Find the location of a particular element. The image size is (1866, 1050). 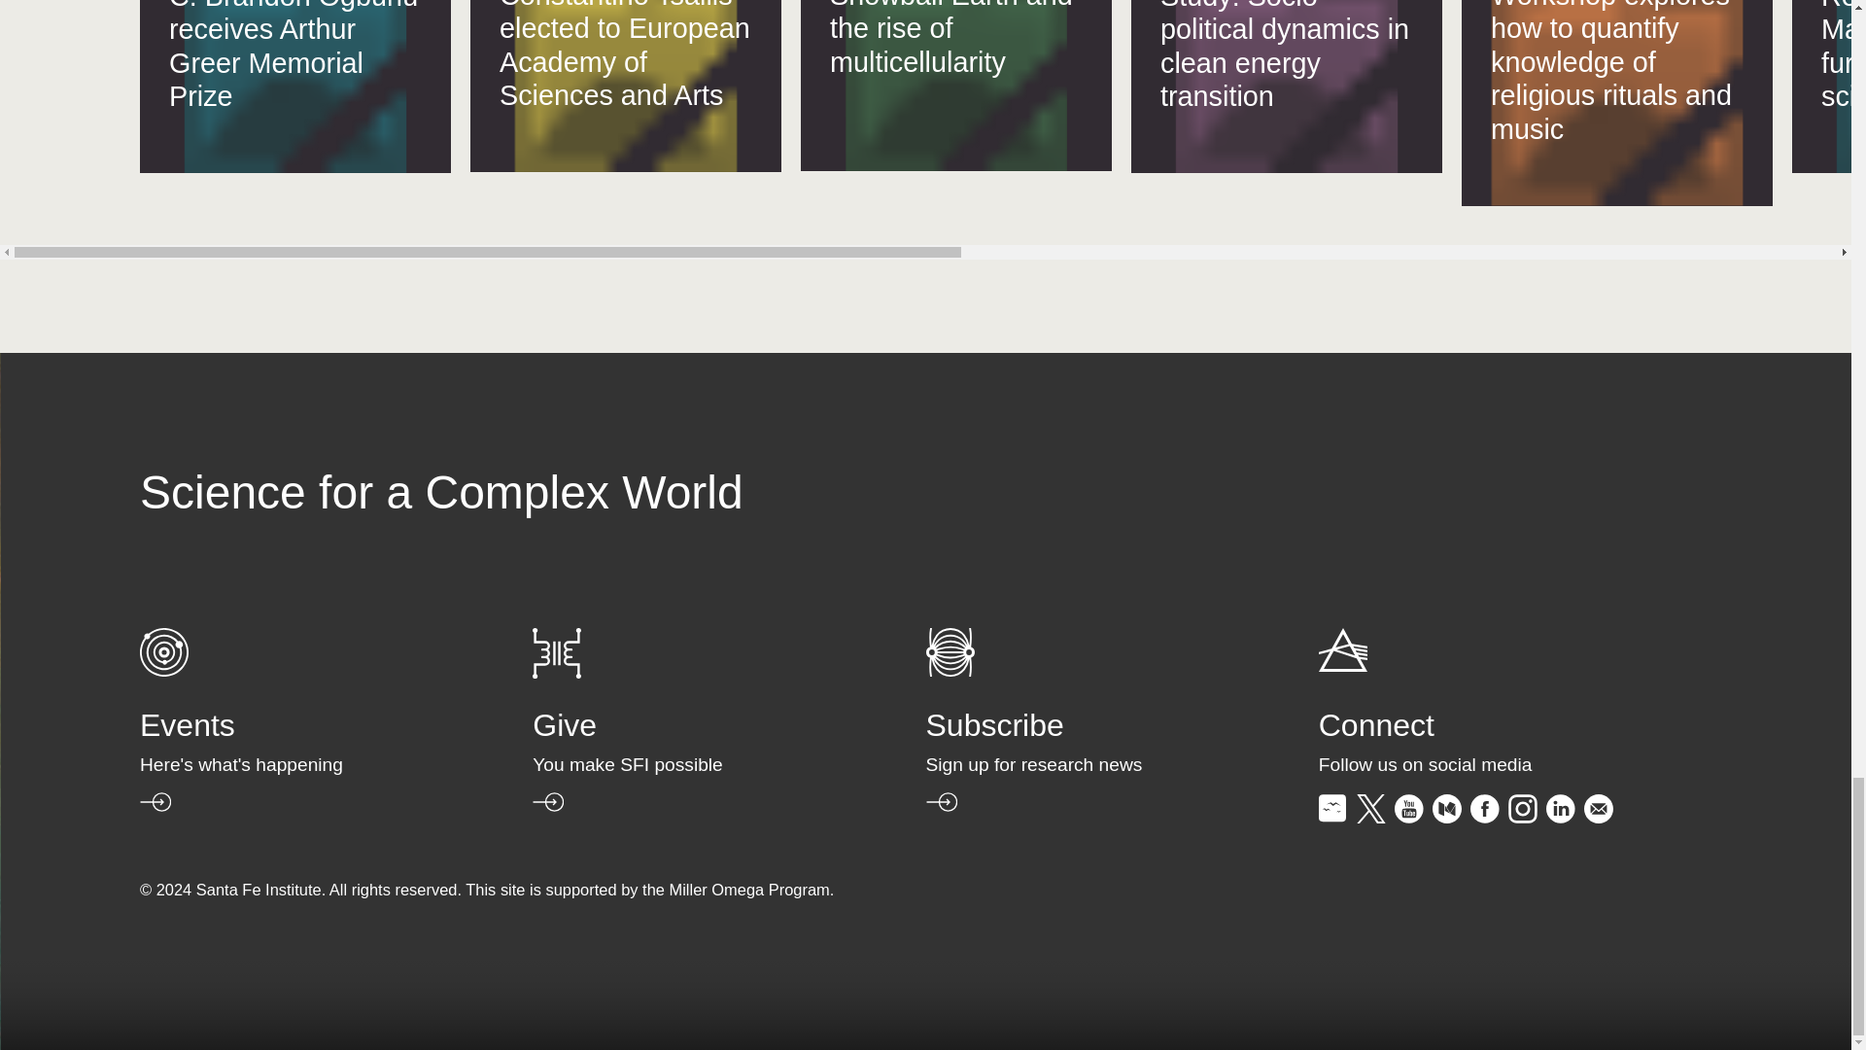

medium is located at coordinates (1446, 817).